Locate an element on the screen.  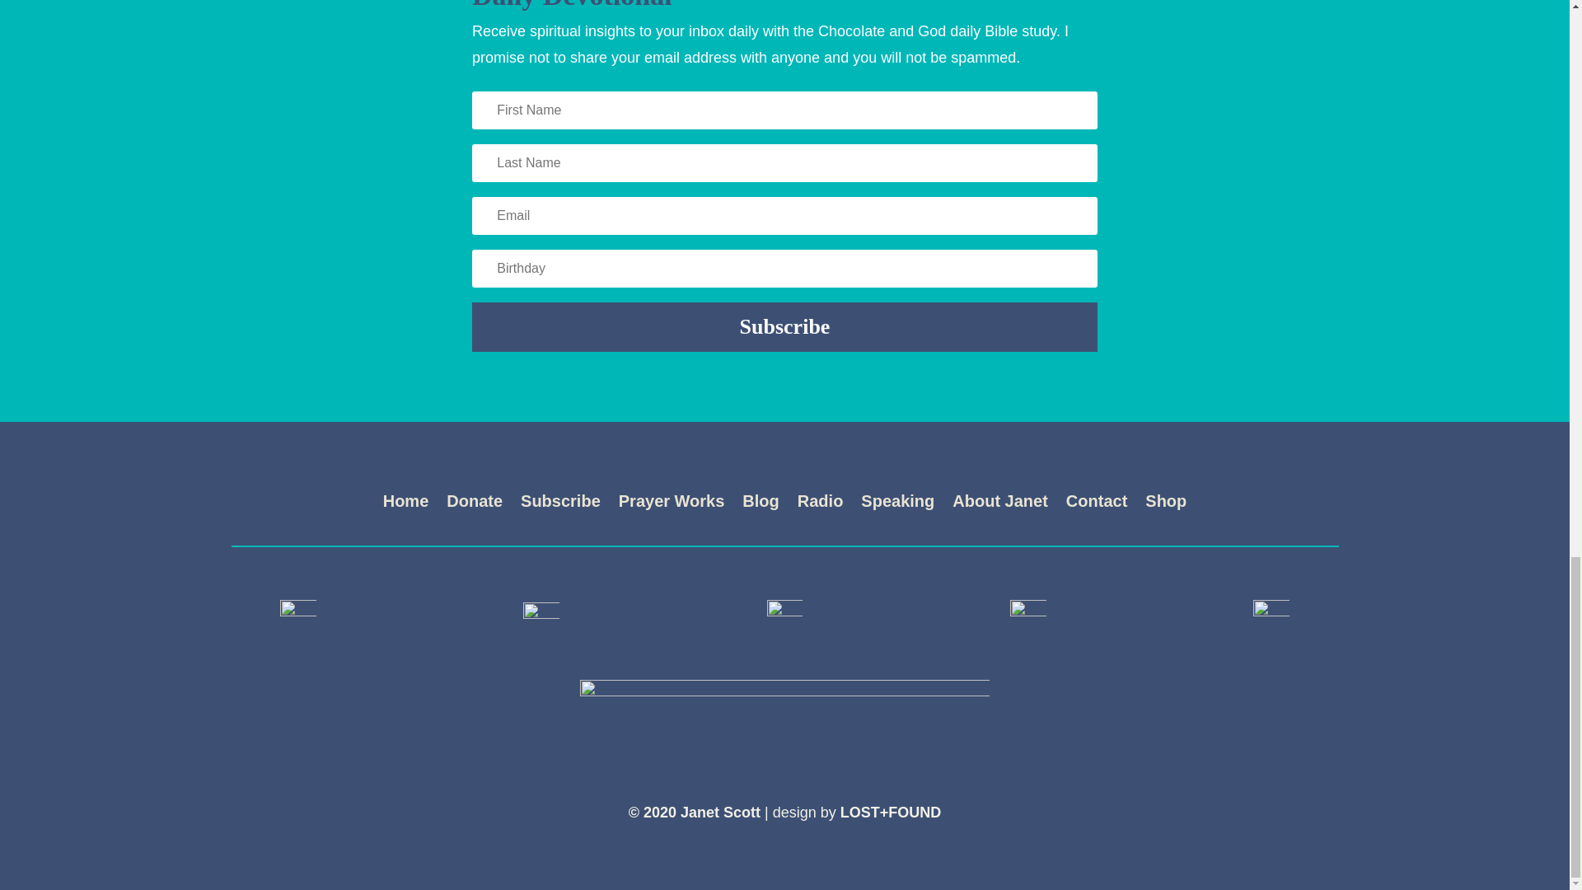
Blog is located at coordinates (760, 504).